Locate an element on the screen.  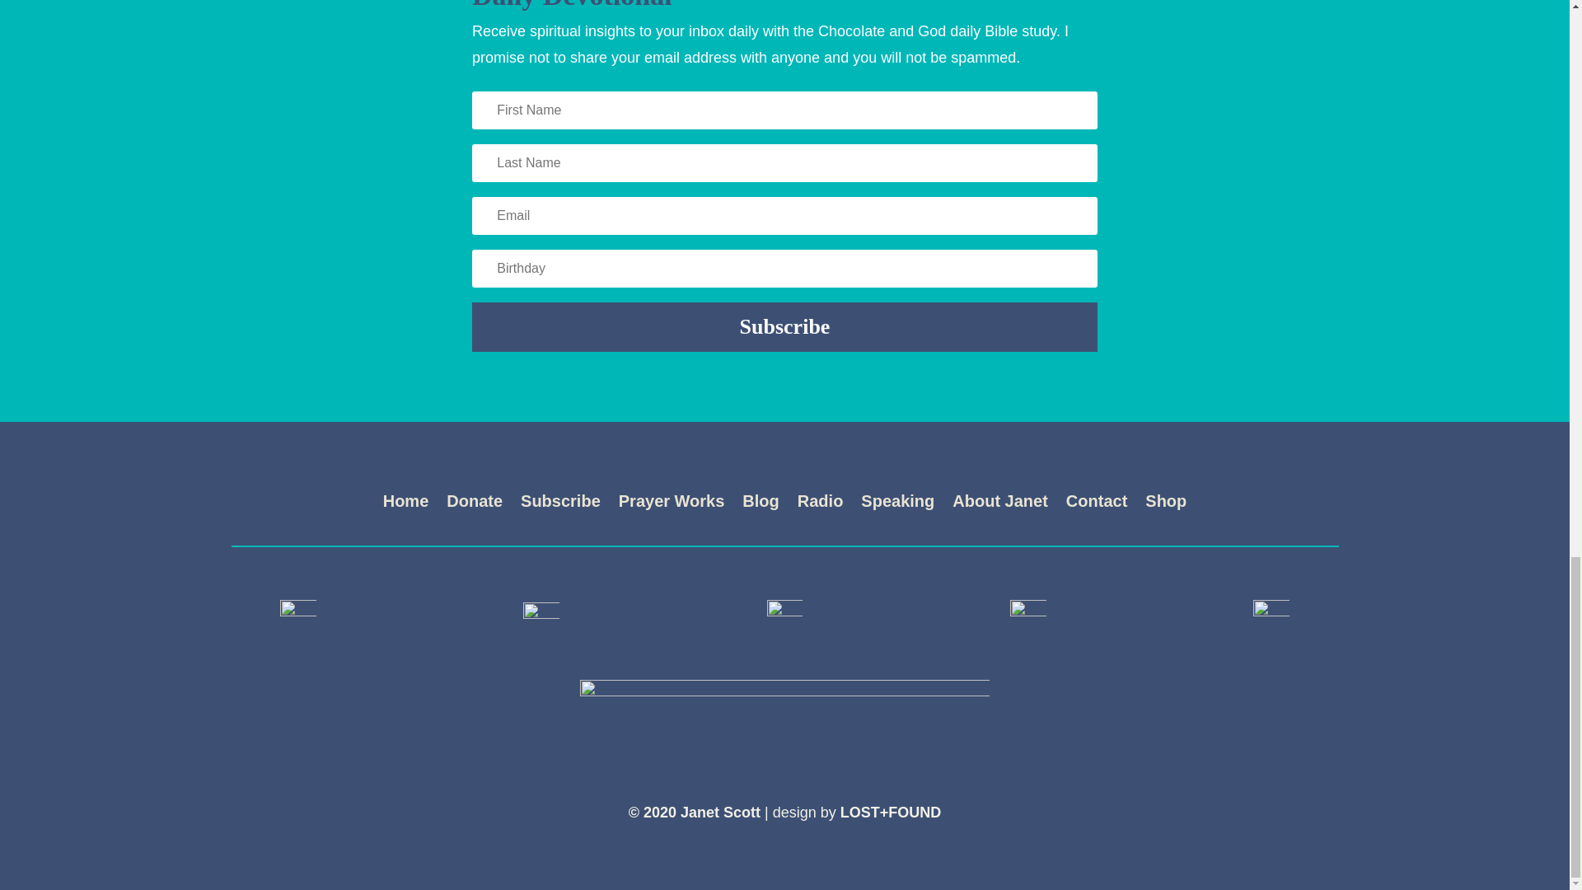
Blog is located at coordinates (760, 504).